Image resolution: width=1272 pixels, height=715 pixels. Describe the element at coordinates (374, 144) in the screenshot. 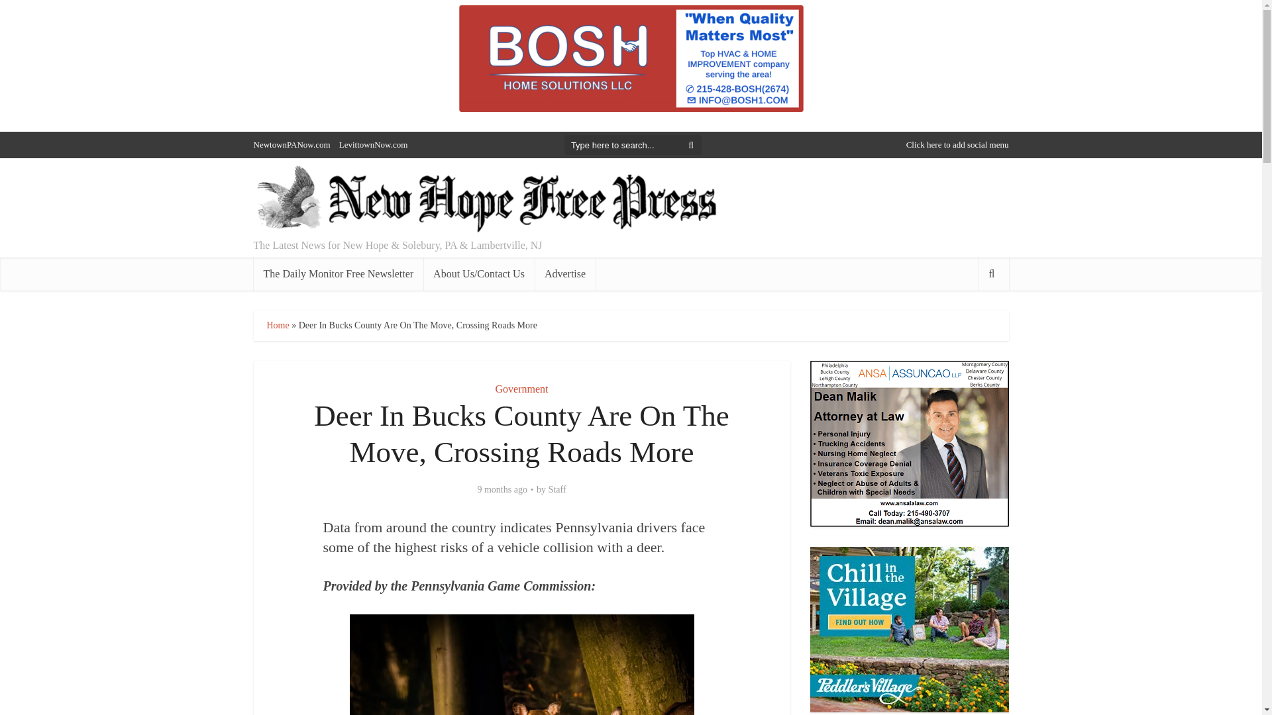

I see `LevittownNow.com` at that location.